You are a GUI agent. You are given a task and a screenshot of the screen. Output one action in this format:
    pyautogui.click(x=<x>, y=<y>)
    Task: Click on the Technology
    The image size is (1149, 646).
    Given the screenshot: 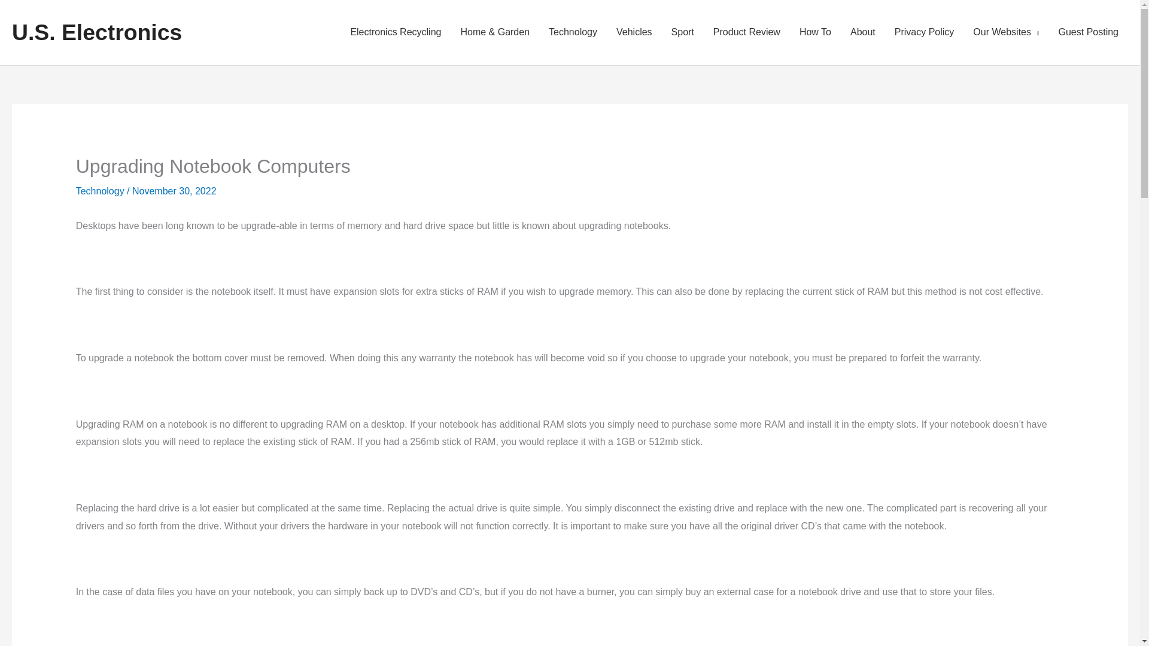 What is the action you would take?
    pyautogui.click(x=572, y=32)
    